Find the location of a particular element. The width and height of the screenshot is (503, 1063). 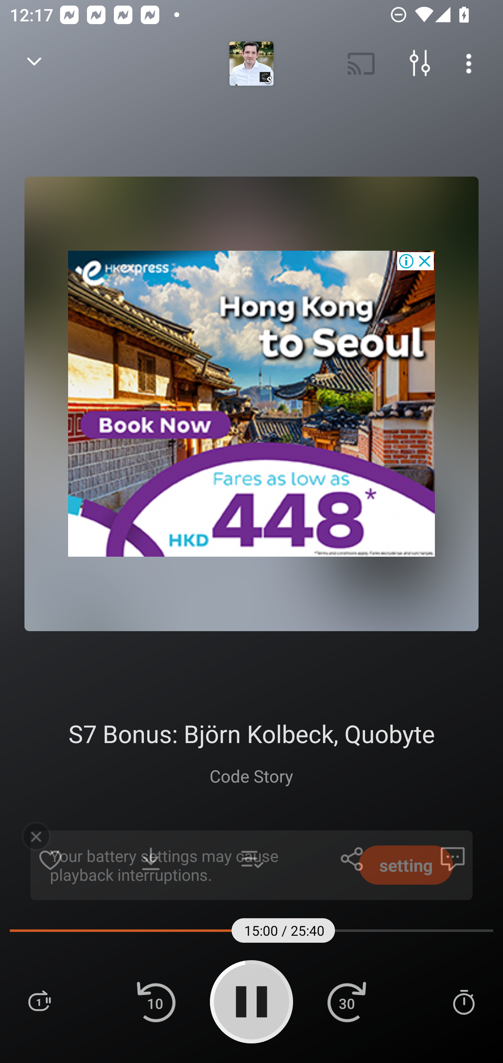

 Back is located at coordinates (34, 64).